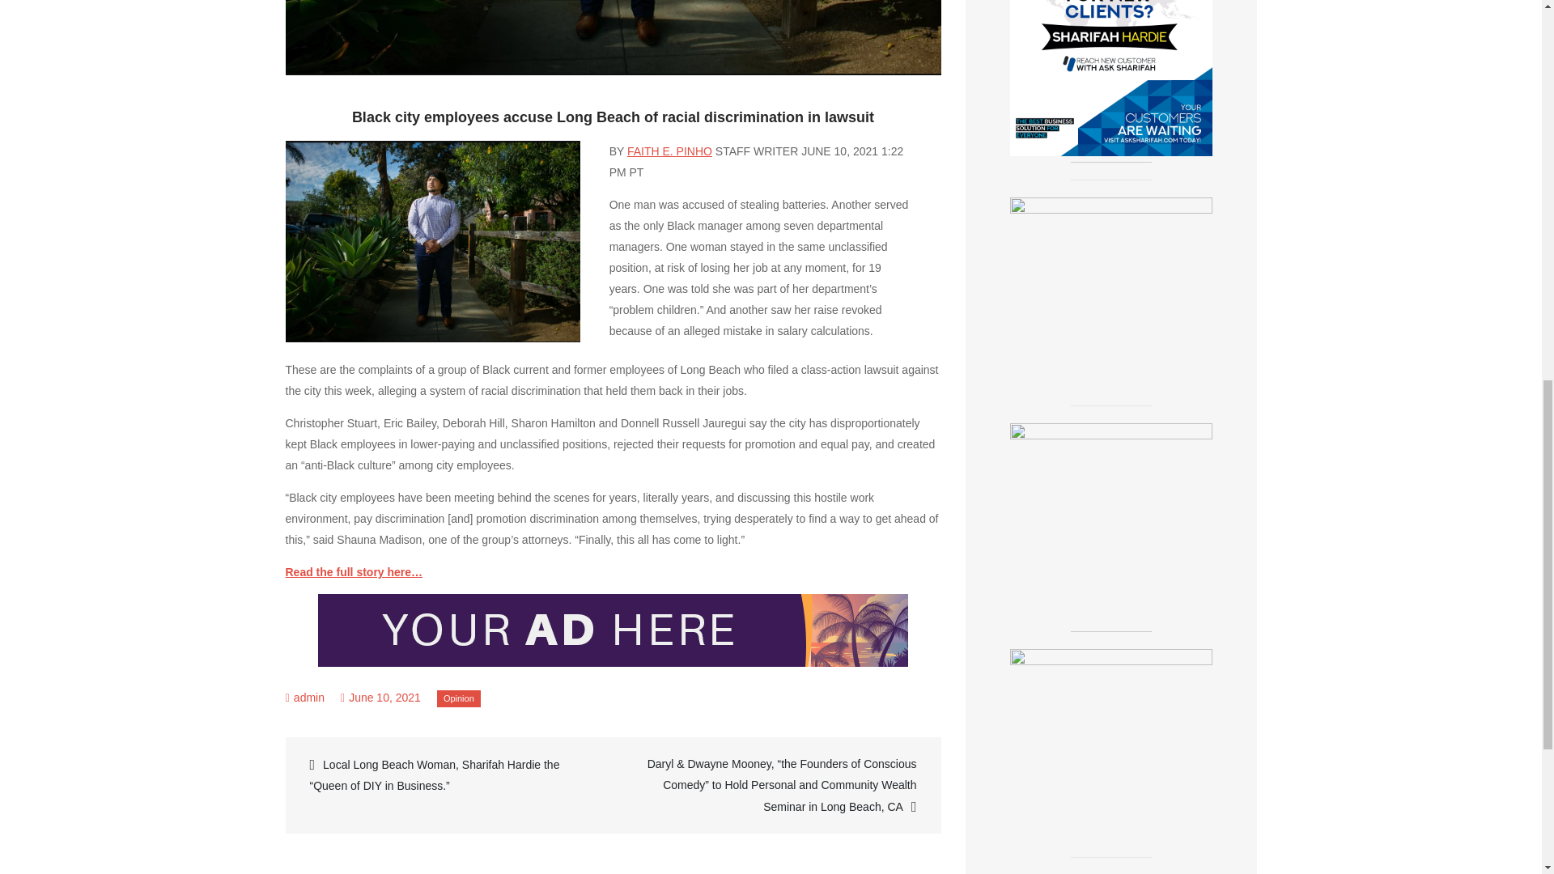  I want to click on June 10, 2021, so click(380, 698).